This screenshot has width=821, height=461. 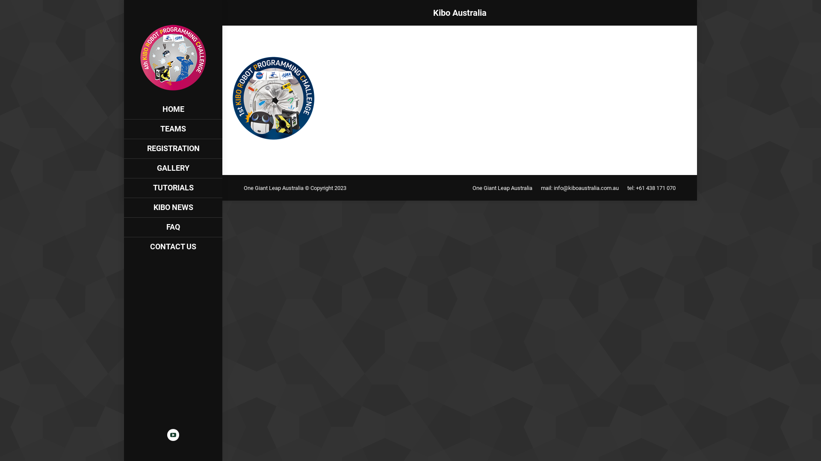 What do you see at coordinates (173, 435) in the screenshot?
I see `YouTube page opens in new window` at bounding box center [173, 435].